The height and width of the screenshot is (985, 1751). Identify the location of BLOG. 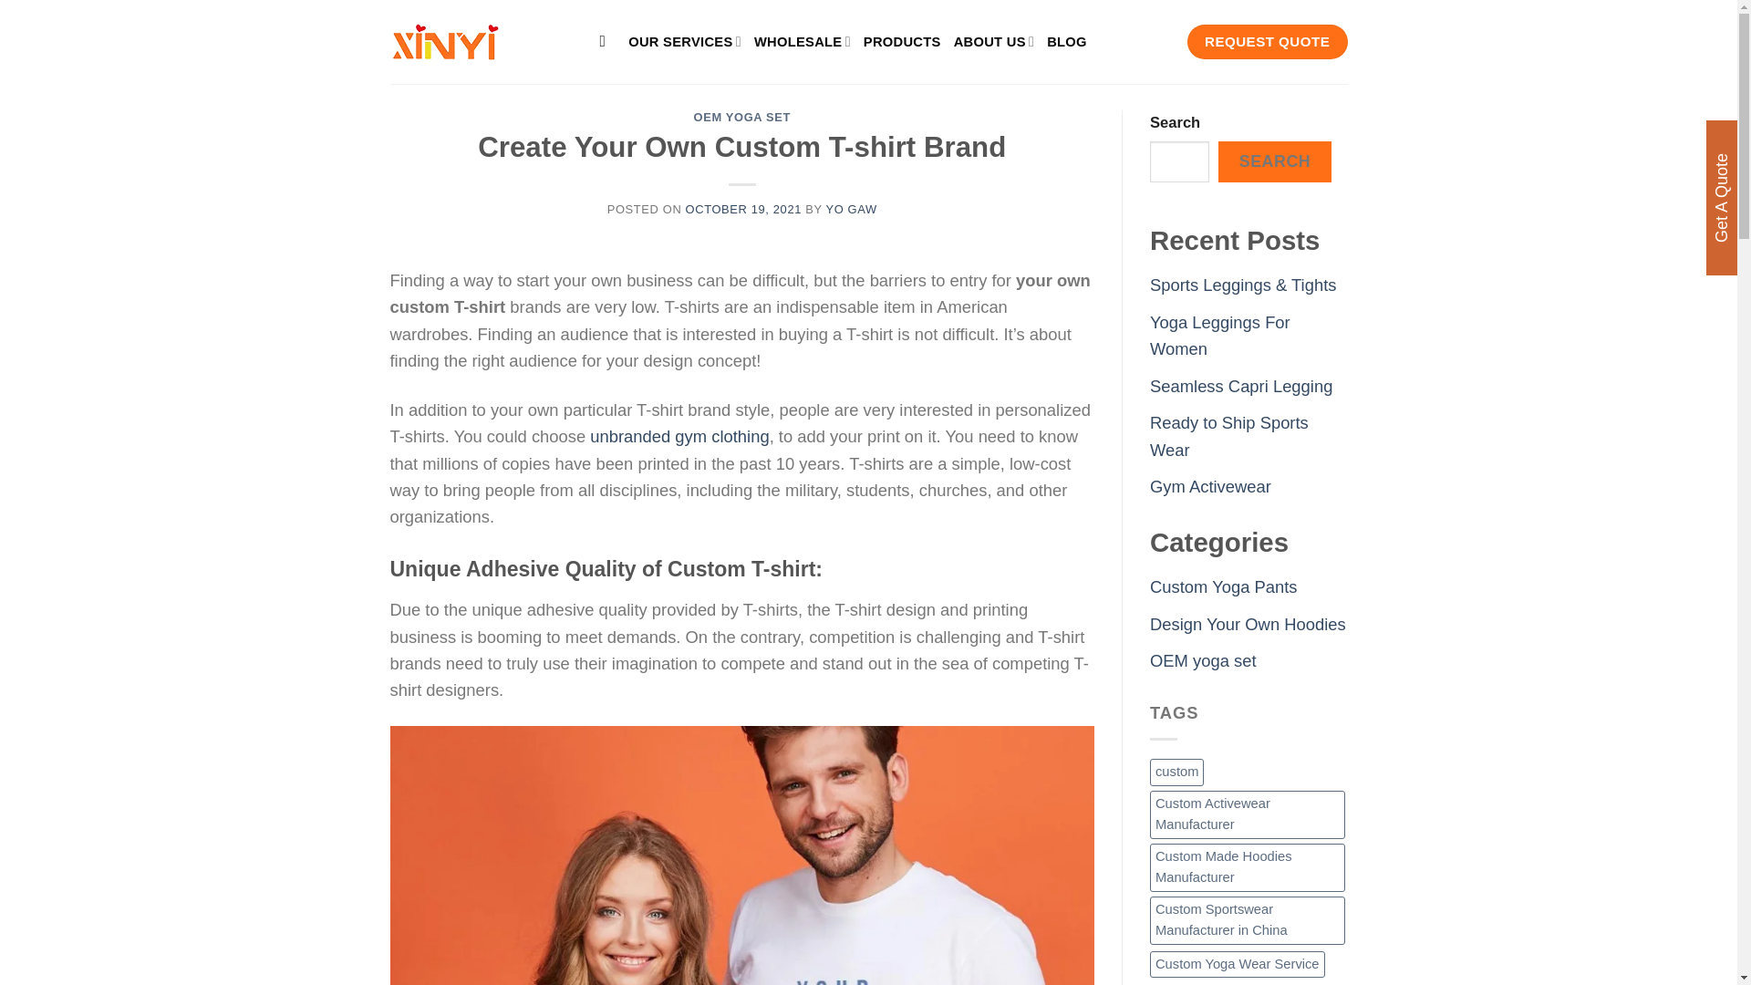
(1067, 42).